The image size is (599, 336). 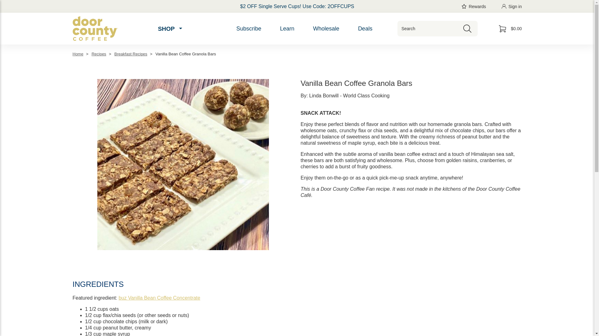 I want to click on Rewards, so click(x=474, y=6).